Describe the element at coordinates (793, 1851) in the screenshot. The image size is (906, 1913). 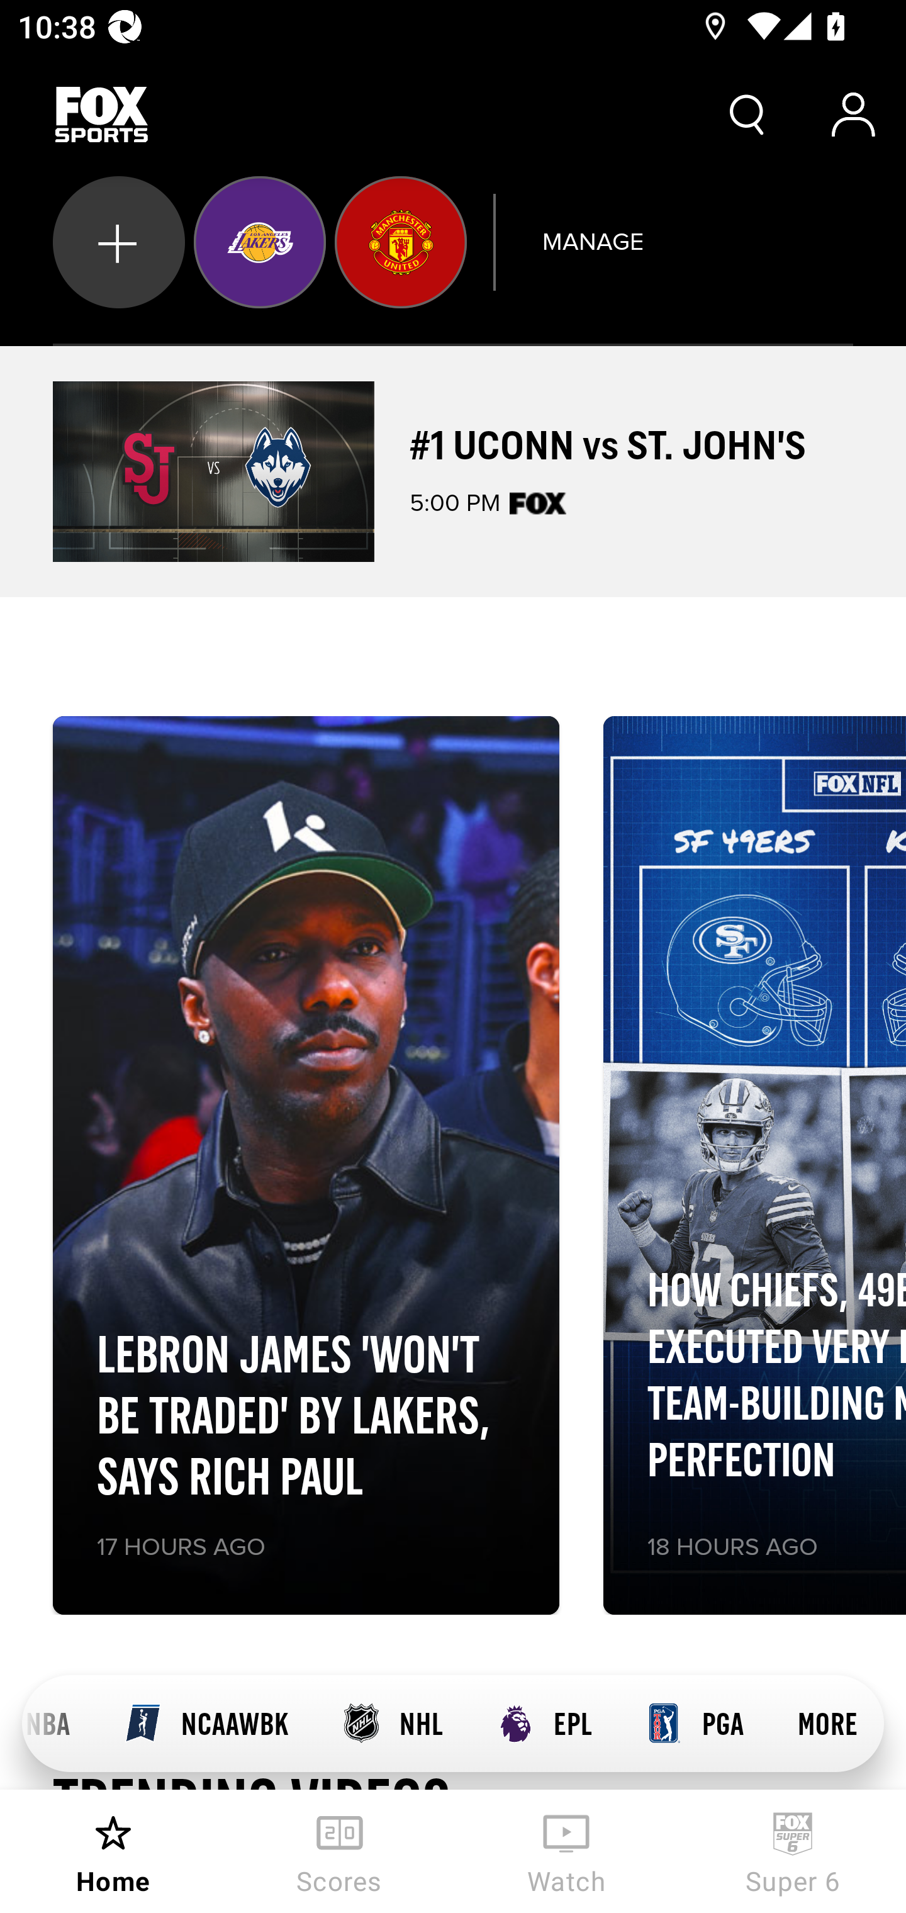
I see `Super 6` at that location.